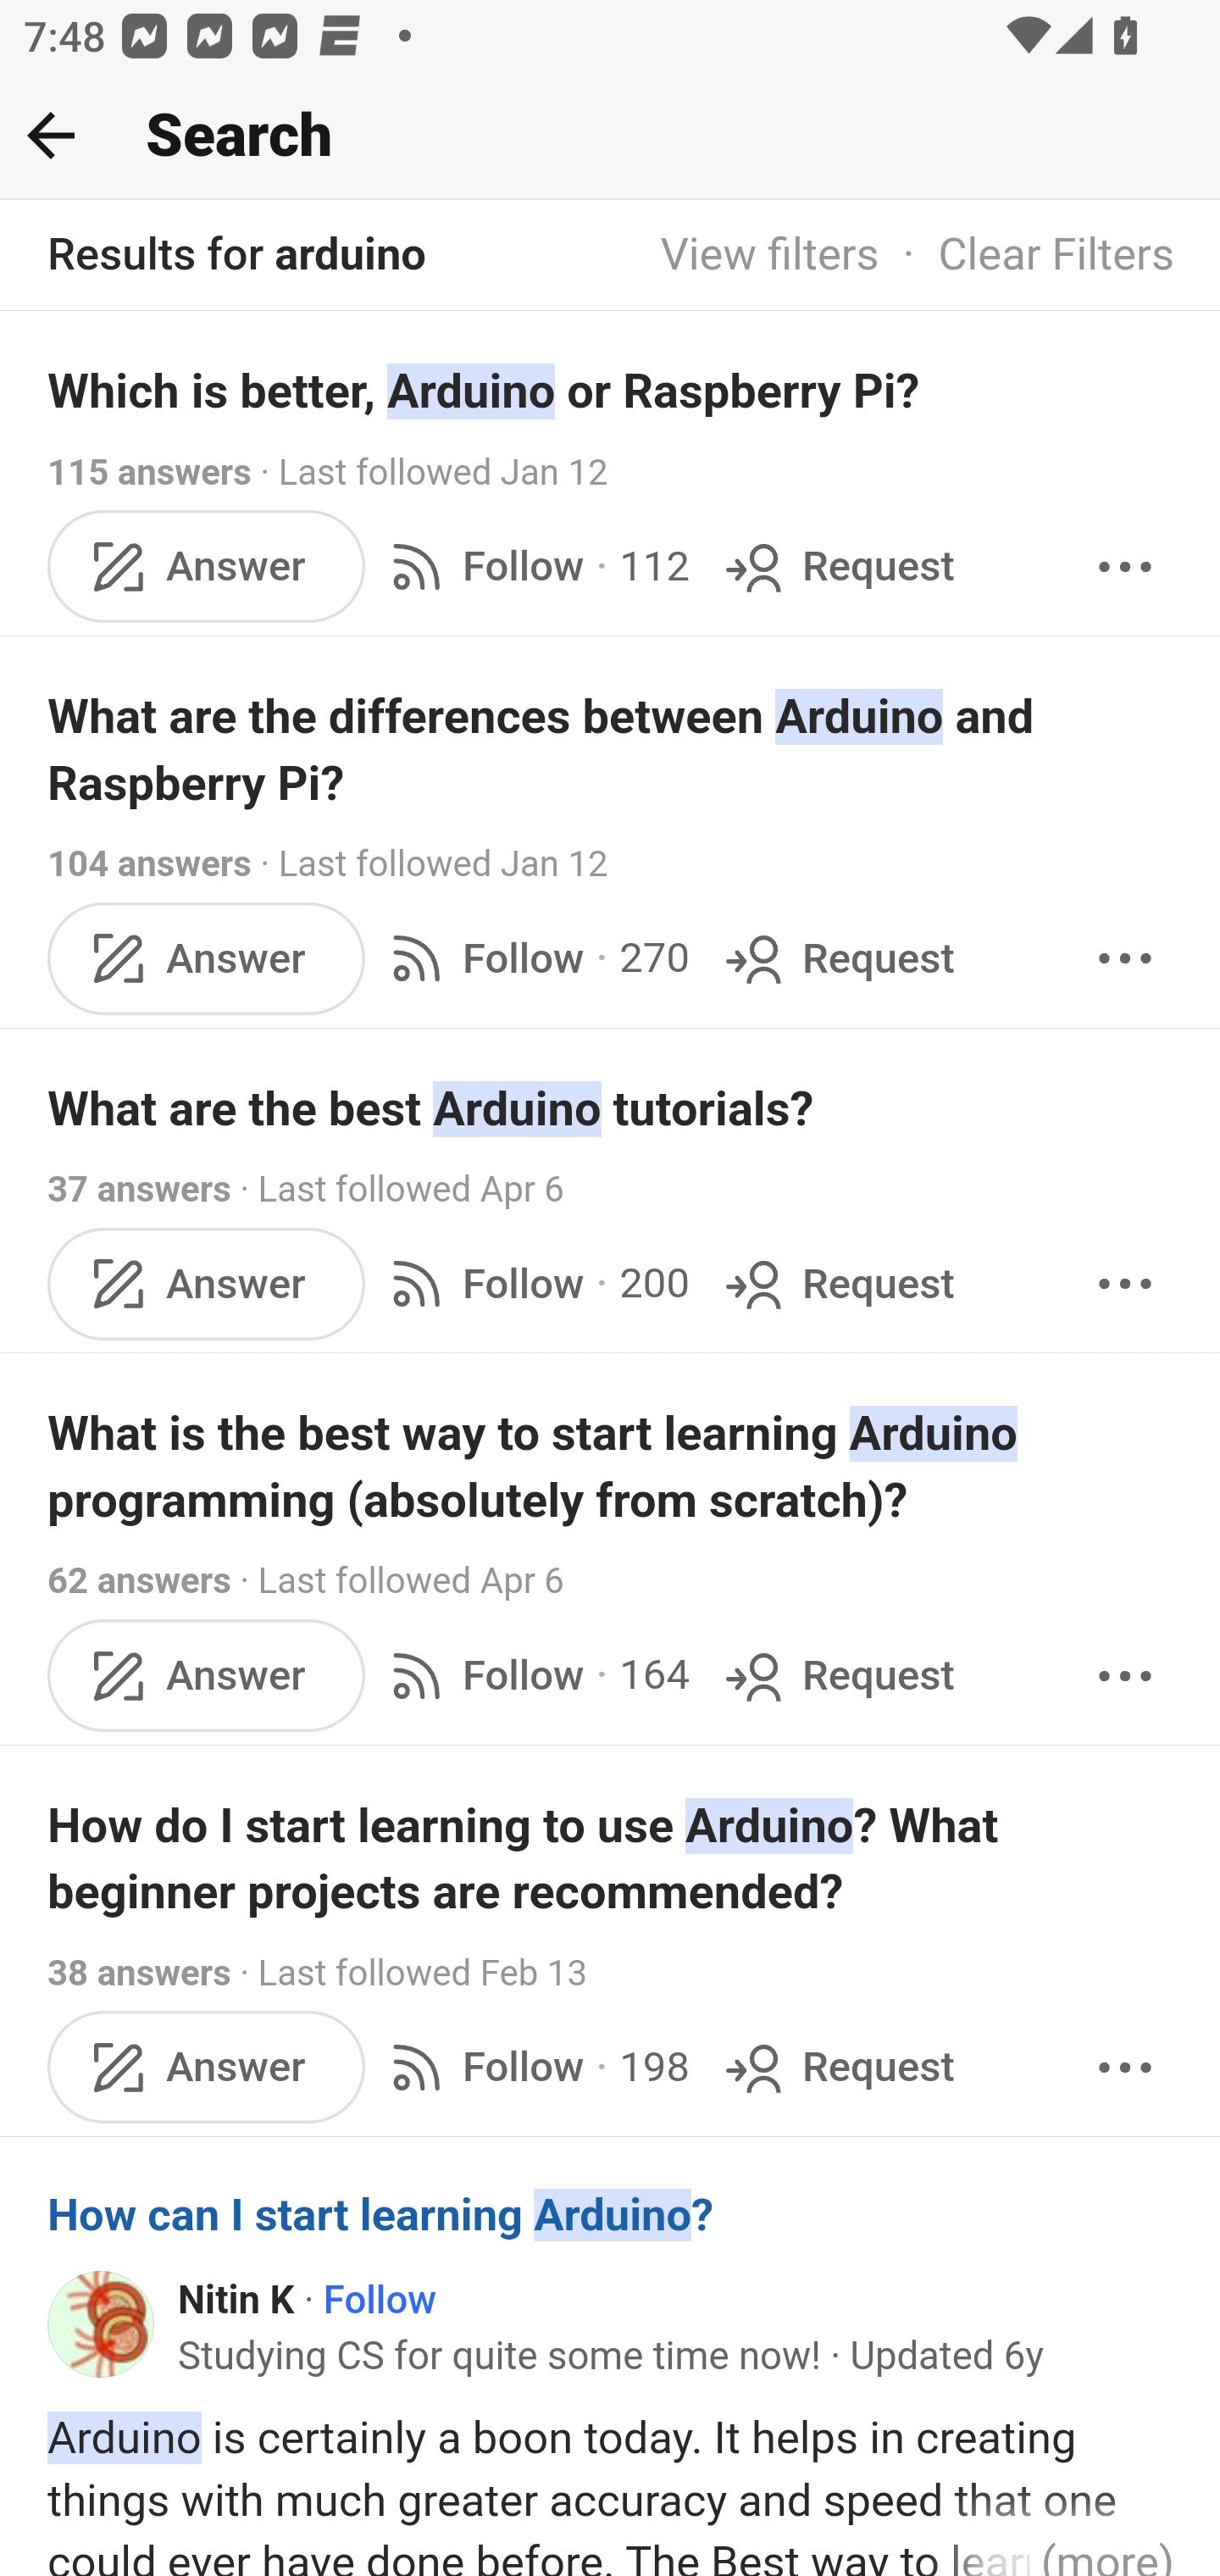  Describe the element at coordinates (207, 956) in the screenshot. I see `Answer` at that location.